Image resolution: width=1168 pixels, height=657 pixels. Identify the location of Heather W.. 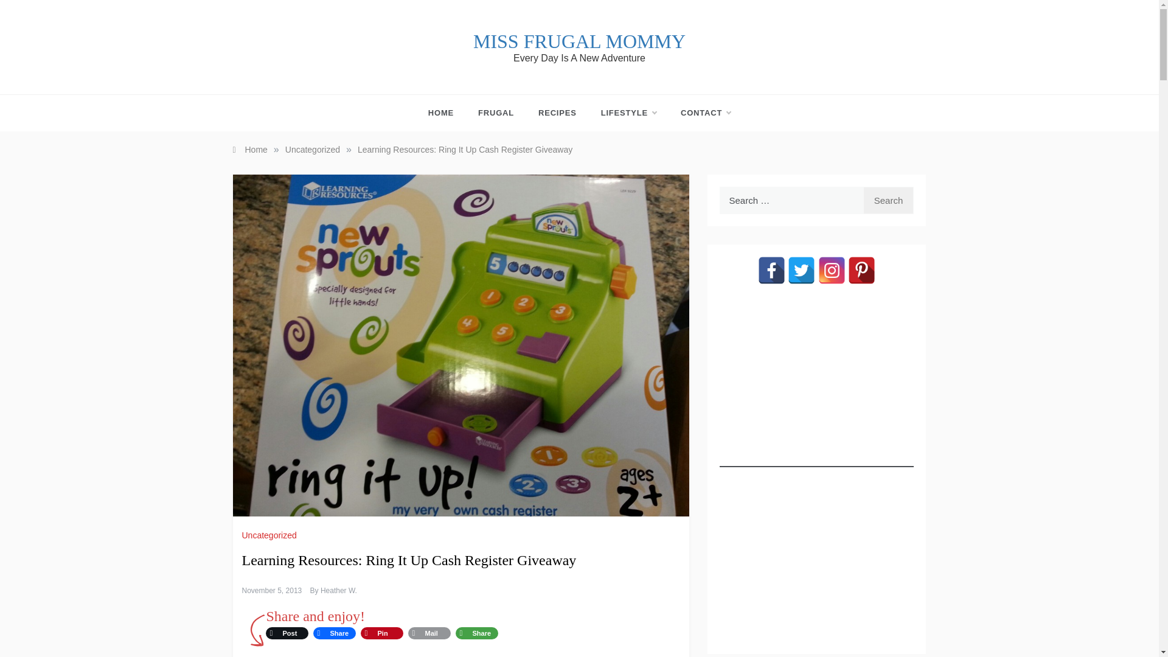
(338, 591).